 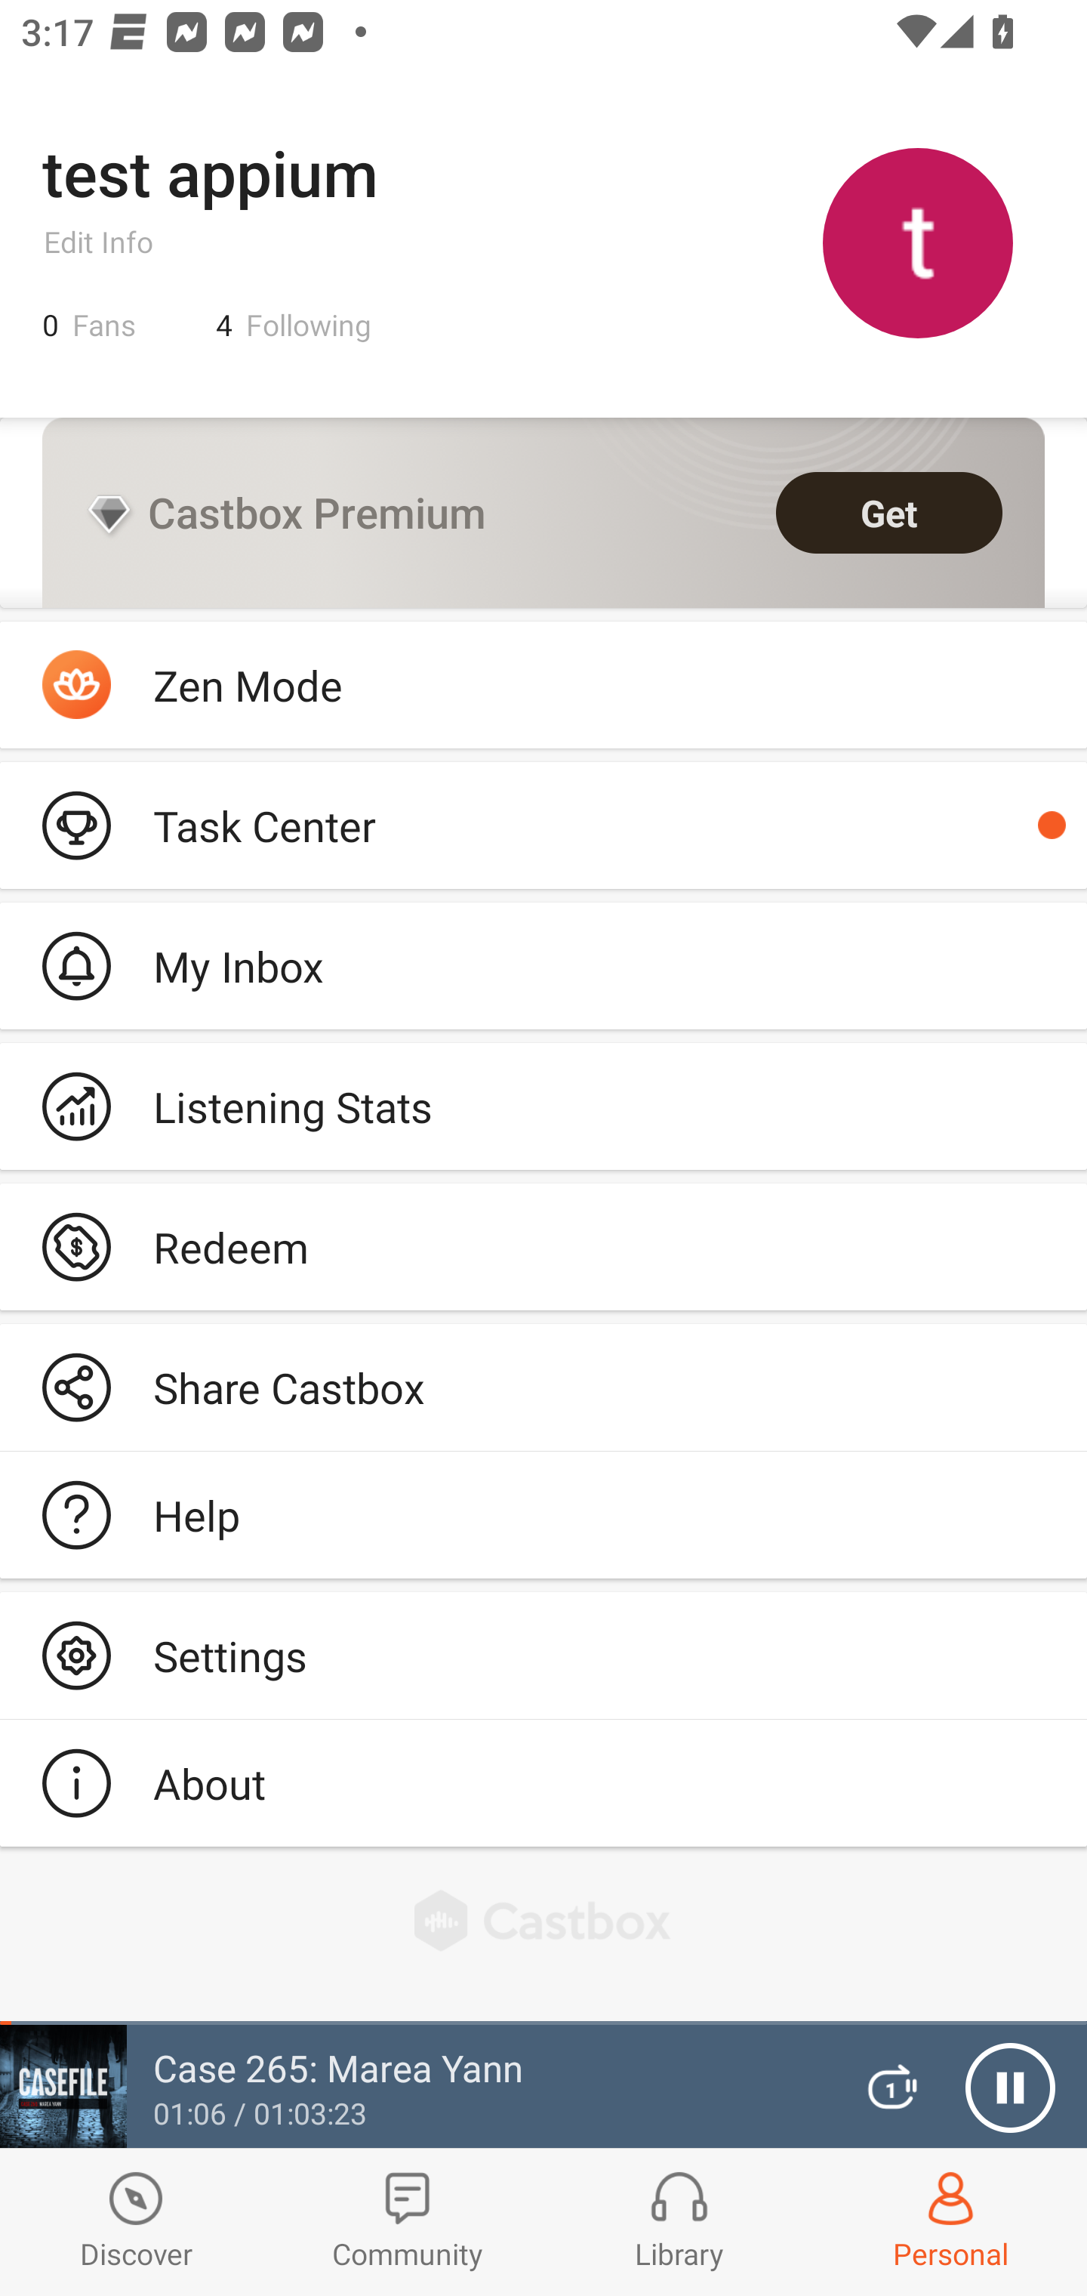 I want to click on  About, so click(x=543, y=1782).